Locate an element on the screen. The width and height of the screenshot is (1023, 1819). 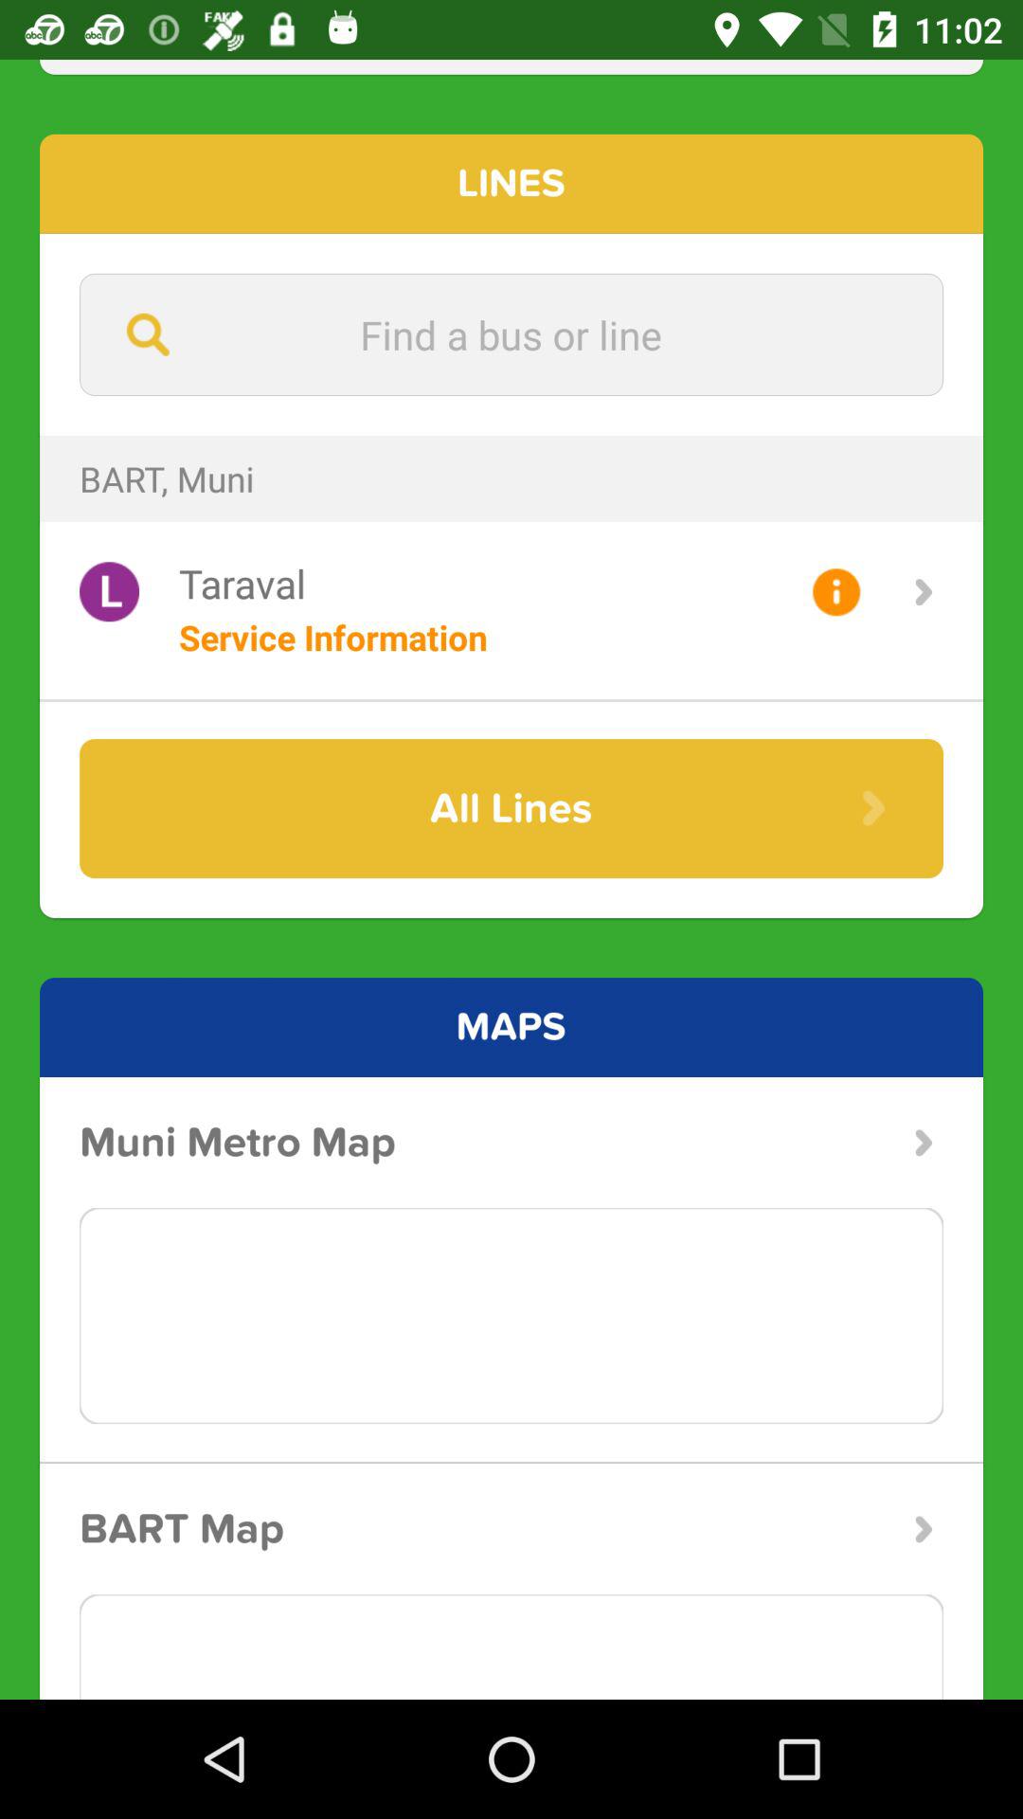
select the text box below bart map is located at coordinates (511, 1647).